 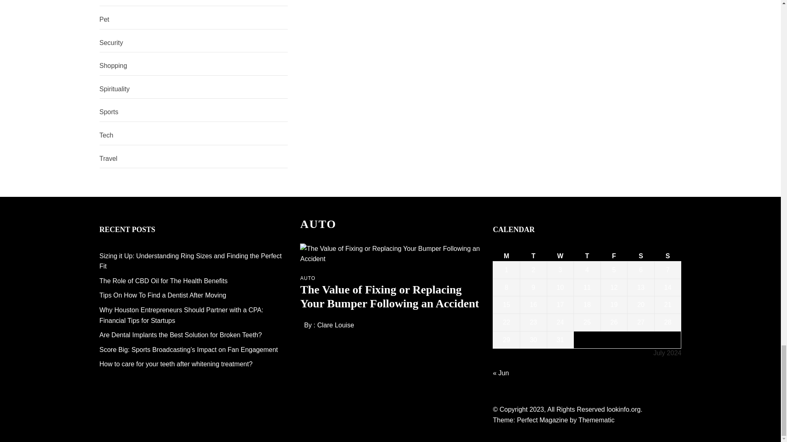 What do you see at coordinates (534, 256) in the screenshot?
I see `Tuesday` at bounding box center [534, 256].